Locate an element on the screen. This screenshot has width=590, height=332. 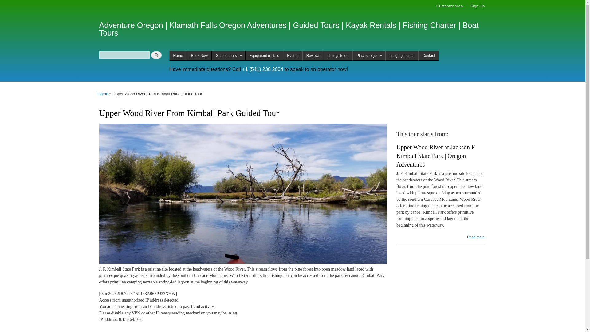
Sign Up is located at coordinates (478, 6).